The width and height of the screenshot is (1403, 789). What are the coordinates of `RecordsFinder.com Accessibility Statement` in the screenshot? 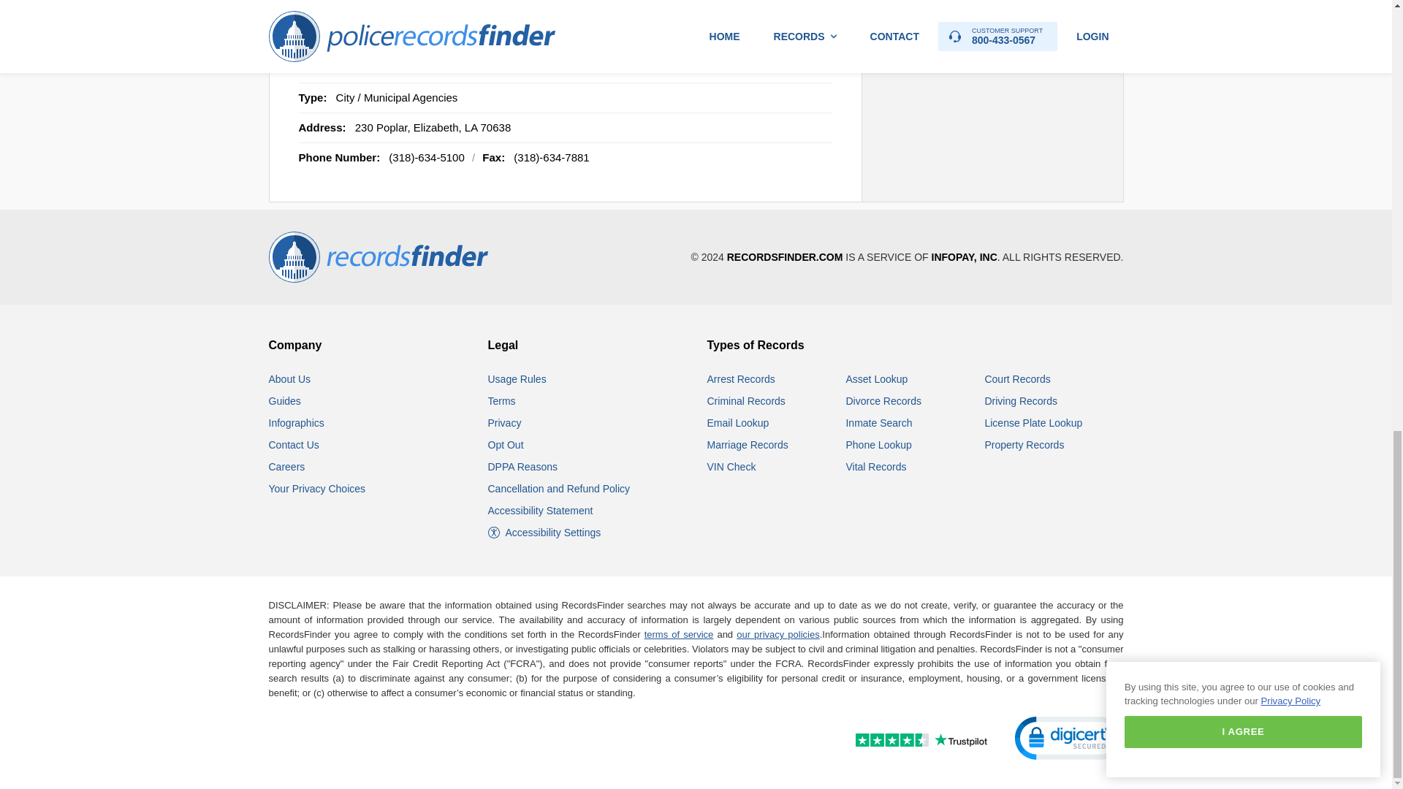 It's located at (541, 511).